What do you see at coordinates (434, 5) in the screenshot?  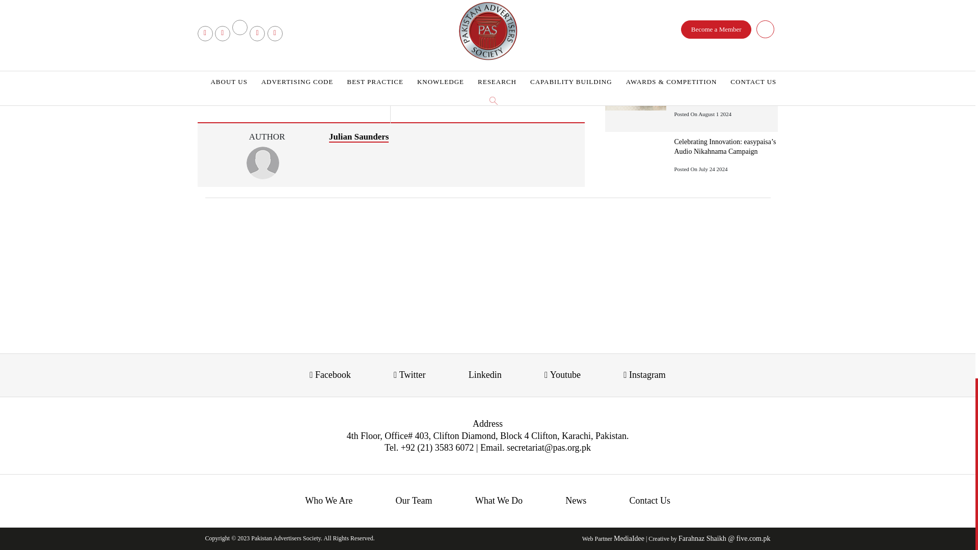 I see `More` at bounding box center [434, 5].